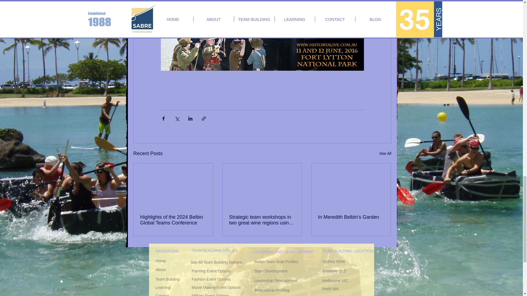 The image size is (527, 296). I want to click on Highlights of the 2024 Belbin Global Teams Conference, so click(173, 220).